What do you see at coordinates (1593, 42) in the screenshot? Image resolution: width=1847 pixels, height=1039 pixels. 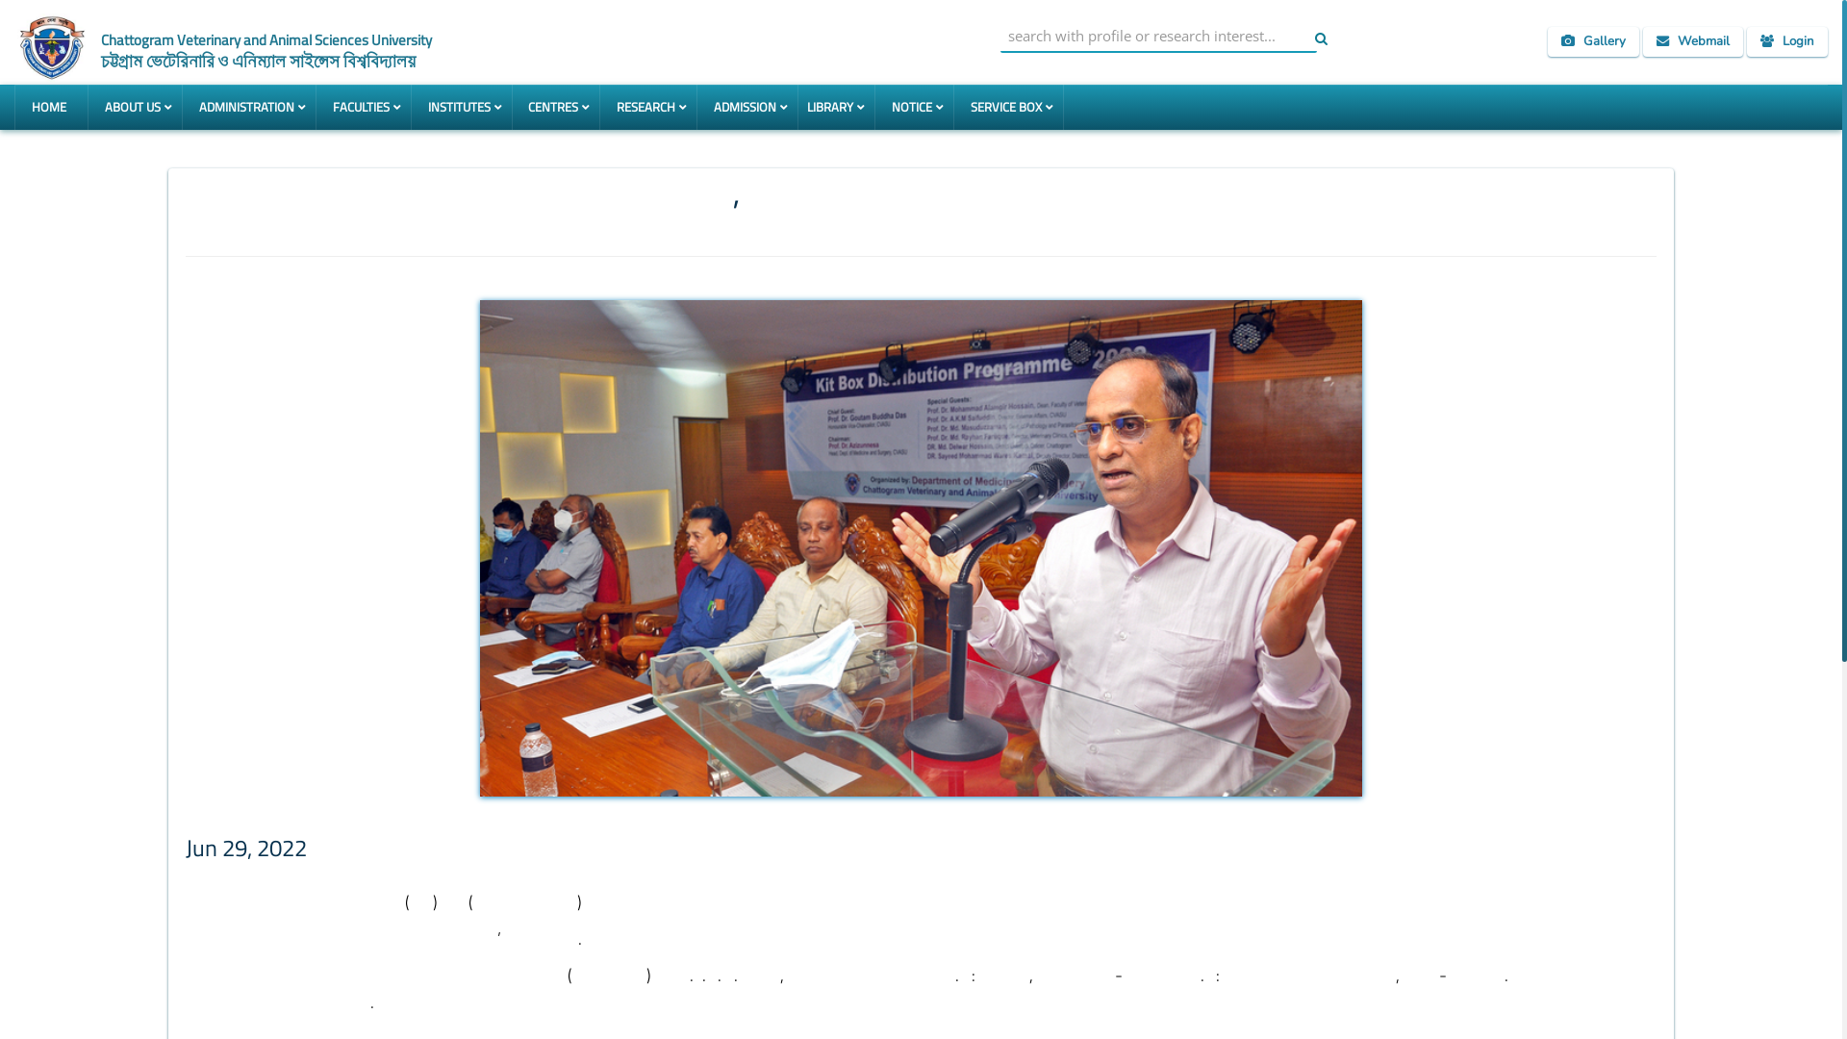 I see `   Gallery` at bounding box center [1593, 42].